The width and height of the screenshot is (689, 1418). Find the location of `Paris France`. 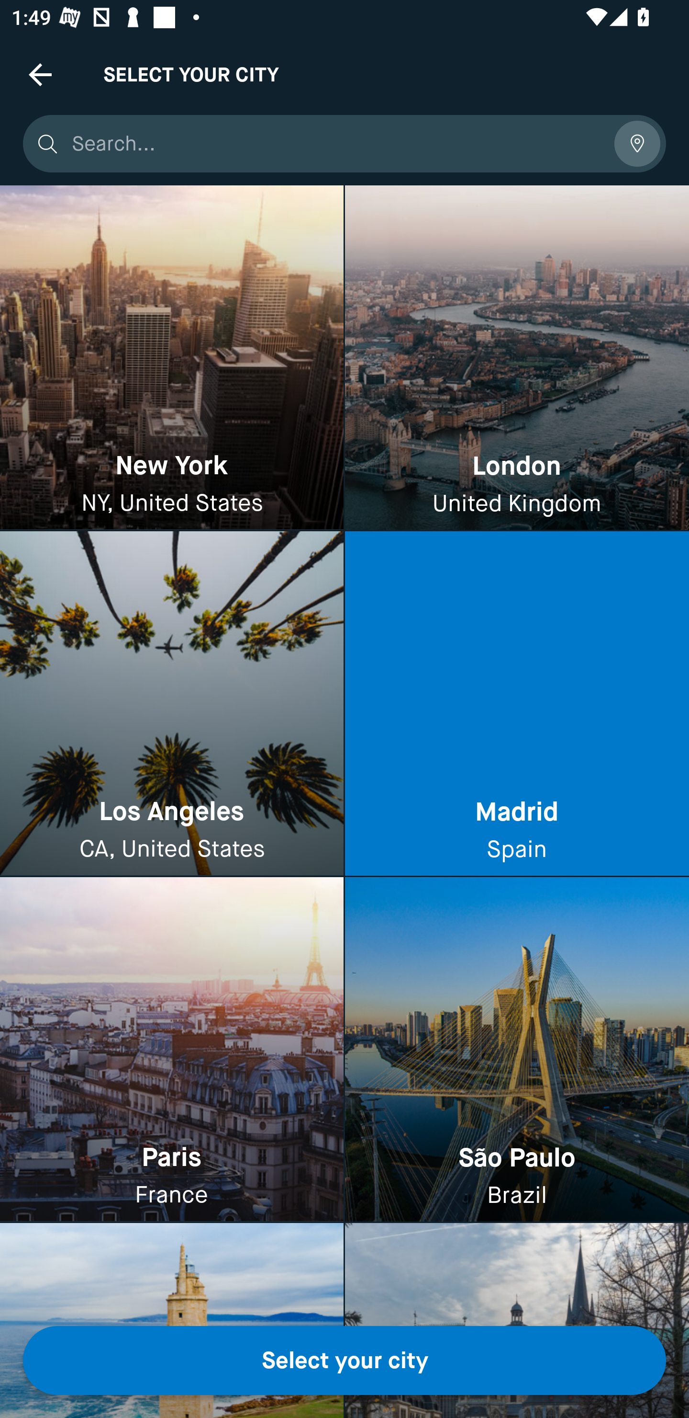

Paris France is located at coordinates (172, 1049).